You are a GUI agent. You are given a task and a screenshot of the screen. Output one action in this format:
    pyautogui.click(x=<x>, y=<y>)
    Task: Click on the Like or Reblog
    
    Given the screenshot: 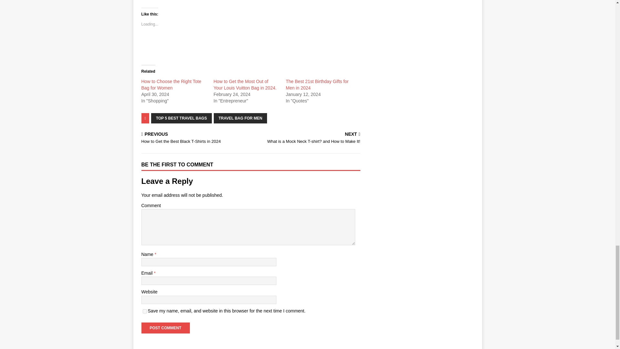 What is the action you would take?
    pyautogui.click(x=251, y=47)
    